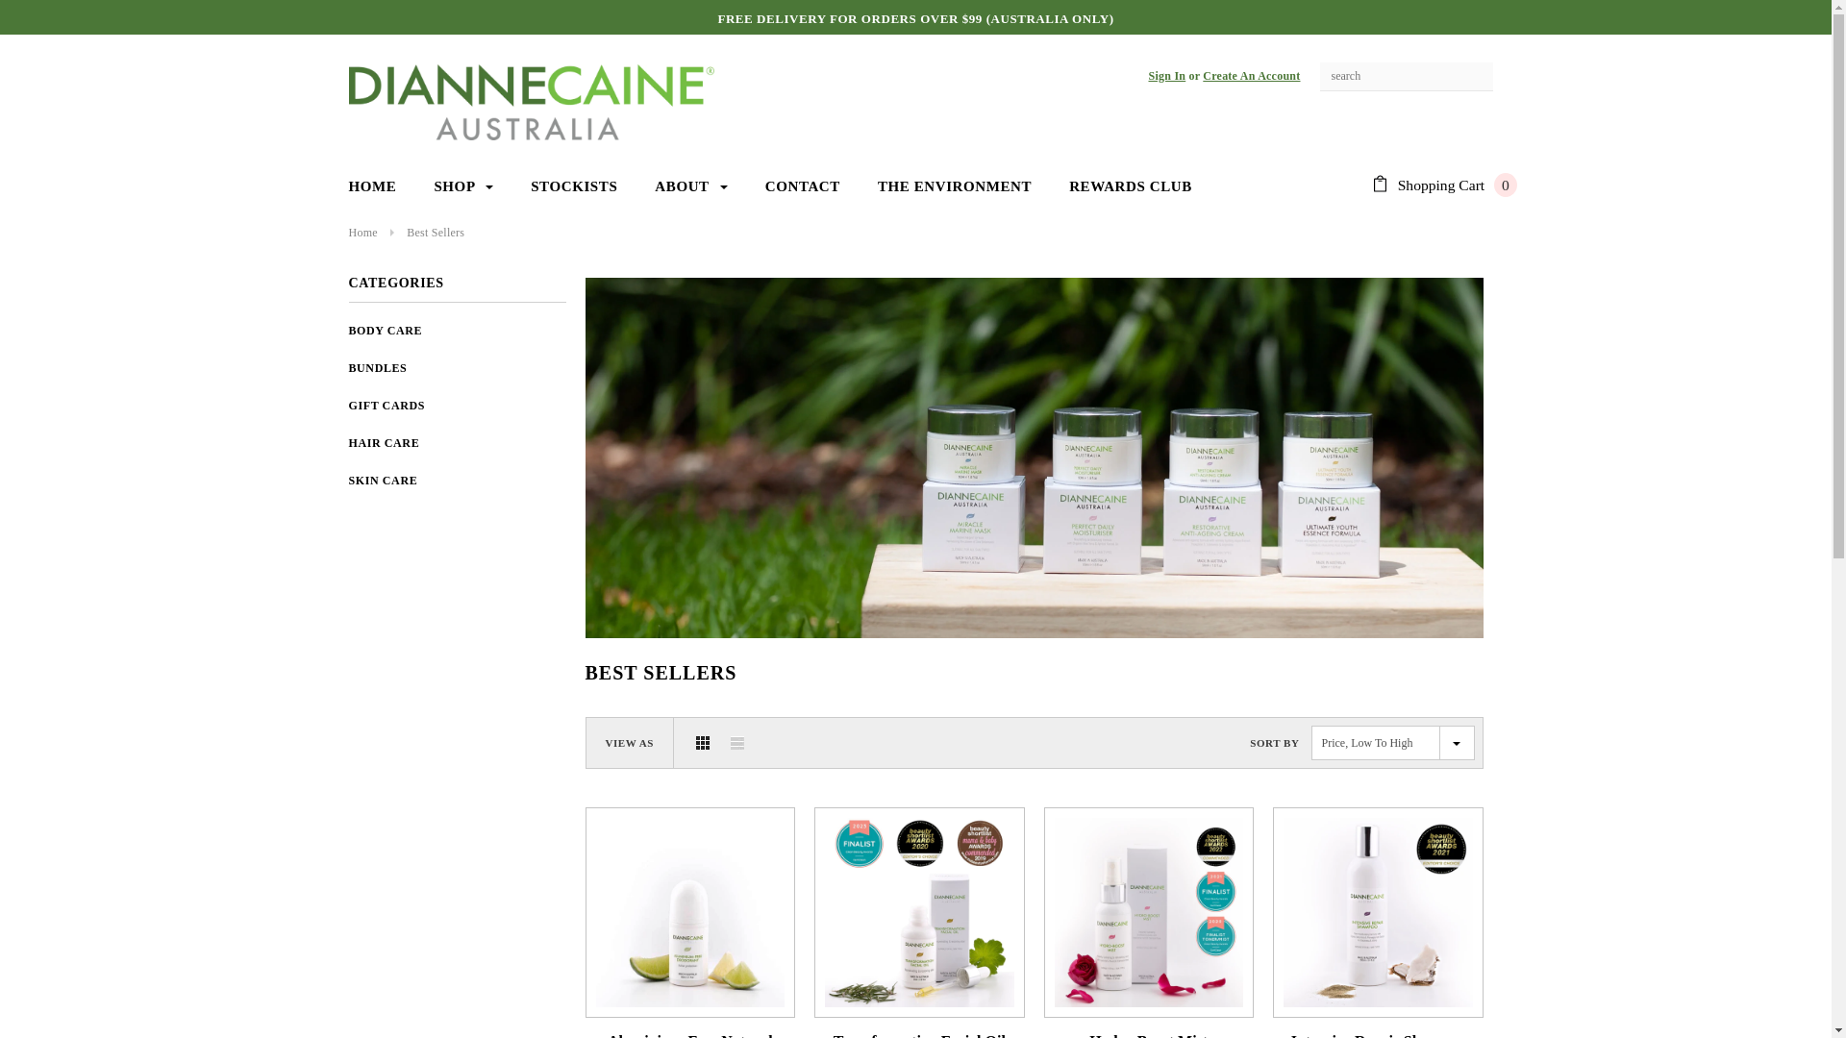 The image size is (1846, 1038). I want to click on REWARDS CLUB, so click(1131, 186).